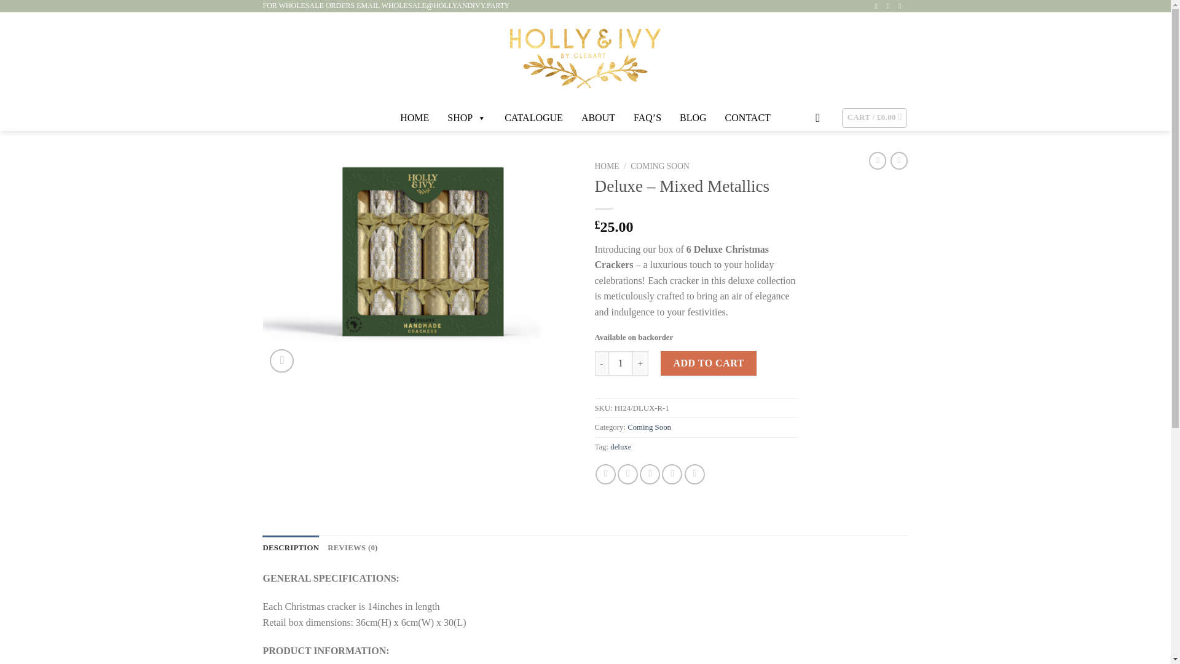 The height and width of the screenshot is (664, 1180). Describe the element at coordinates (875, 118) in the screenshot. I see `Cart` at that location.